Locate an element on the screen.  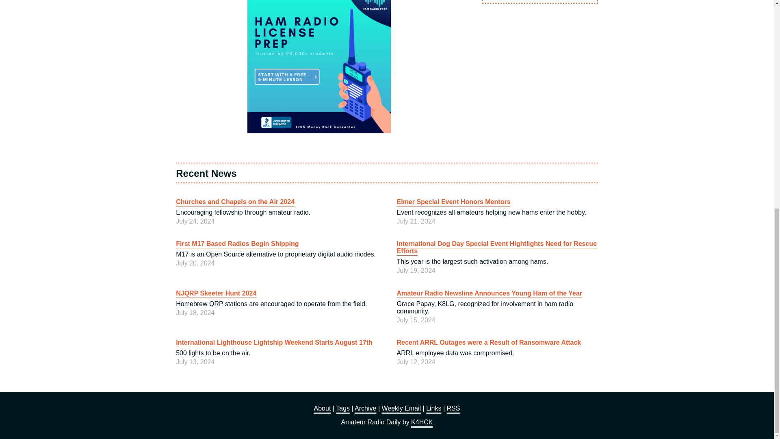
First M17 Based Radios Begin Shipping is located at coordinates (237, 243).